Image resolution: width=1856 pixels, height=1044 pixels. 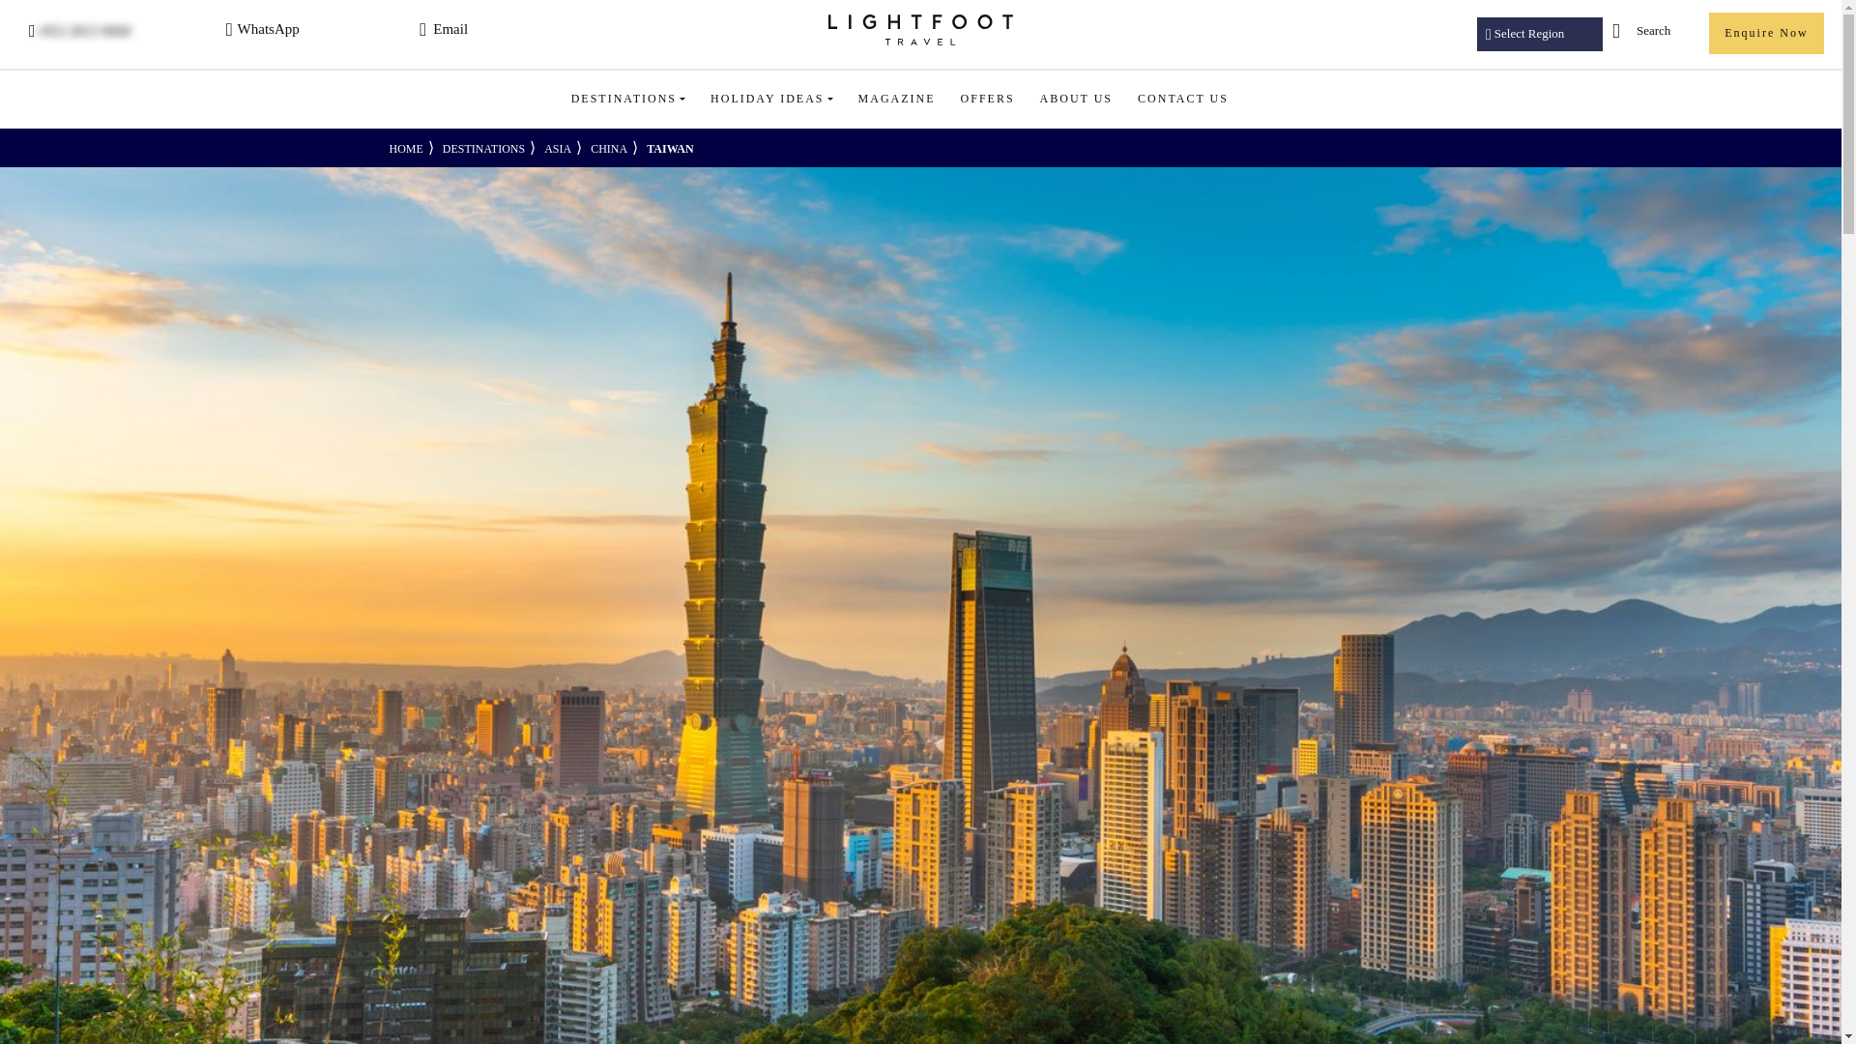 What do you see at coordinates (1767, 33) in the screenshot?
I see `Enquire Now` at bounding box center [1767, 33].